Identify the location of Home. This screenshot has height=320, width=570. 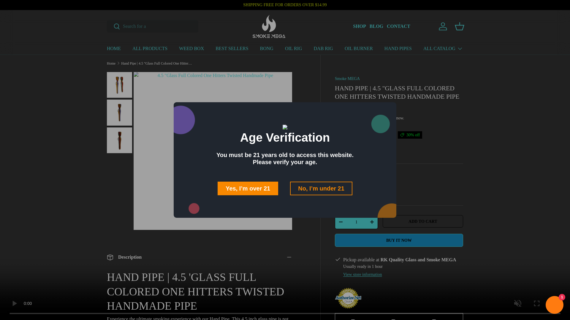
(111, 63).